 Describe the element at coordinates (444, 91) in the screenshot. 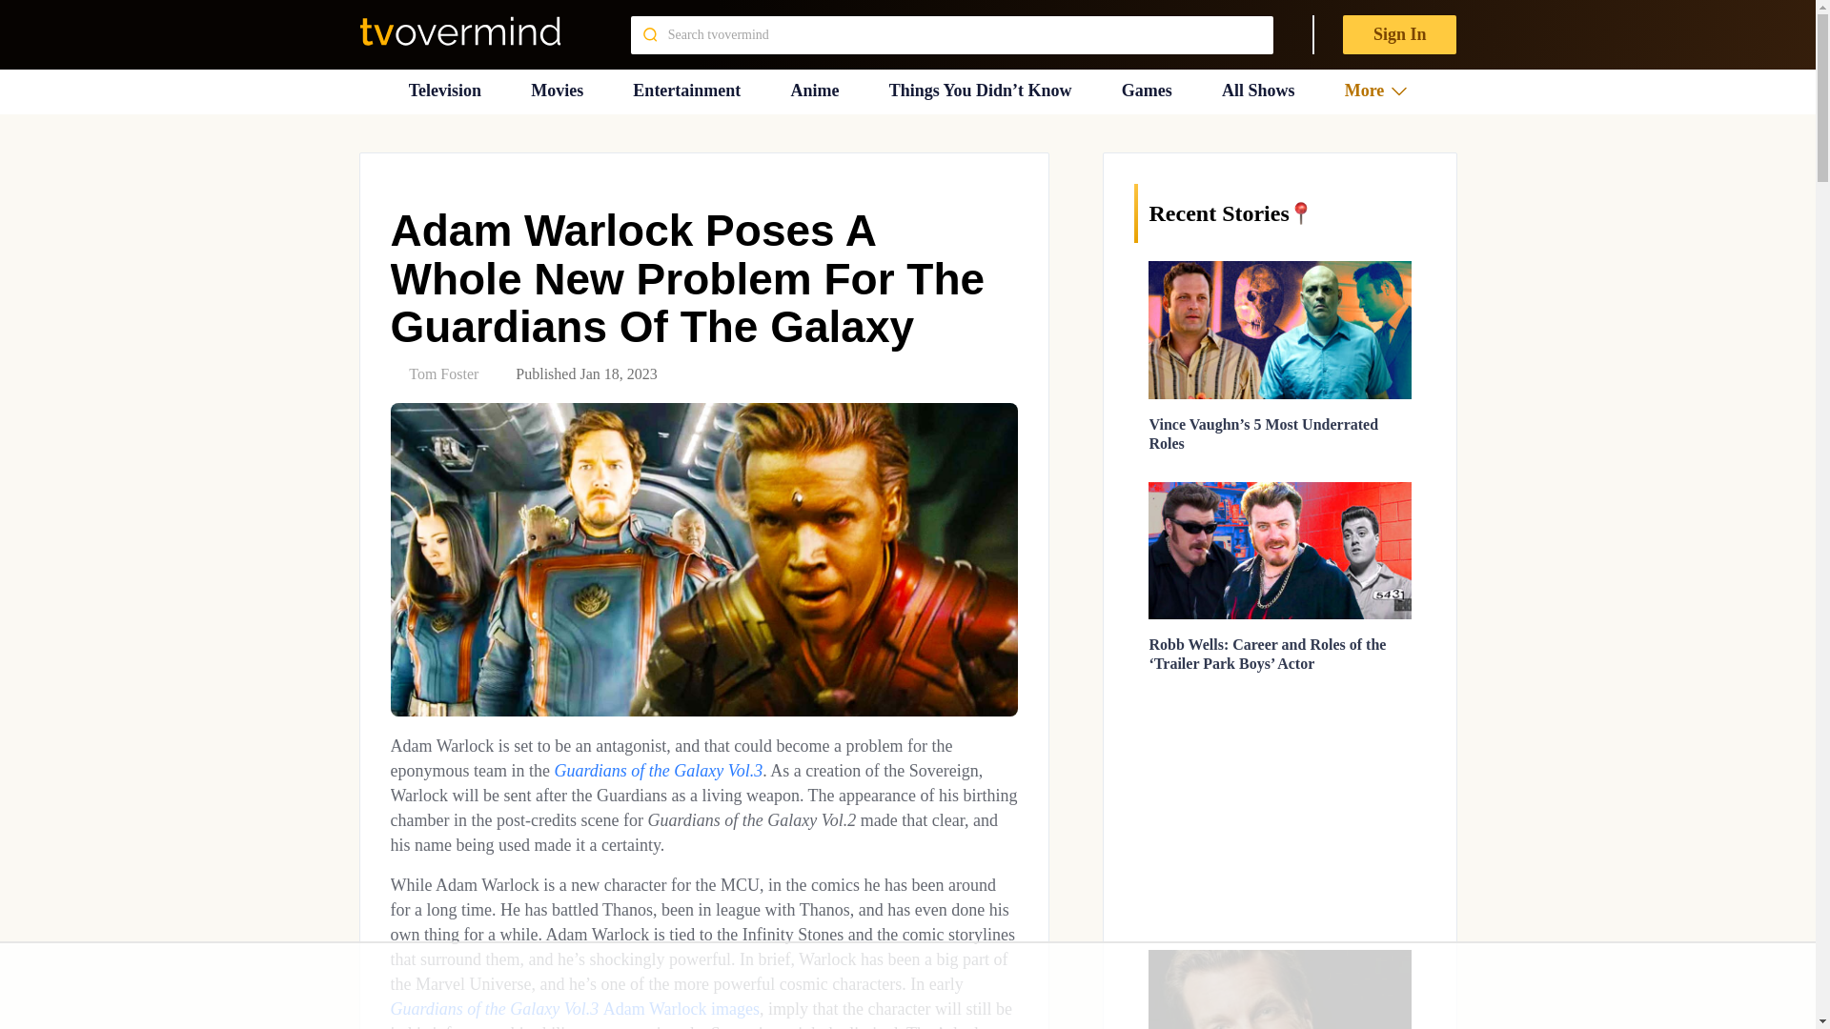

I see `TV News` at that location.